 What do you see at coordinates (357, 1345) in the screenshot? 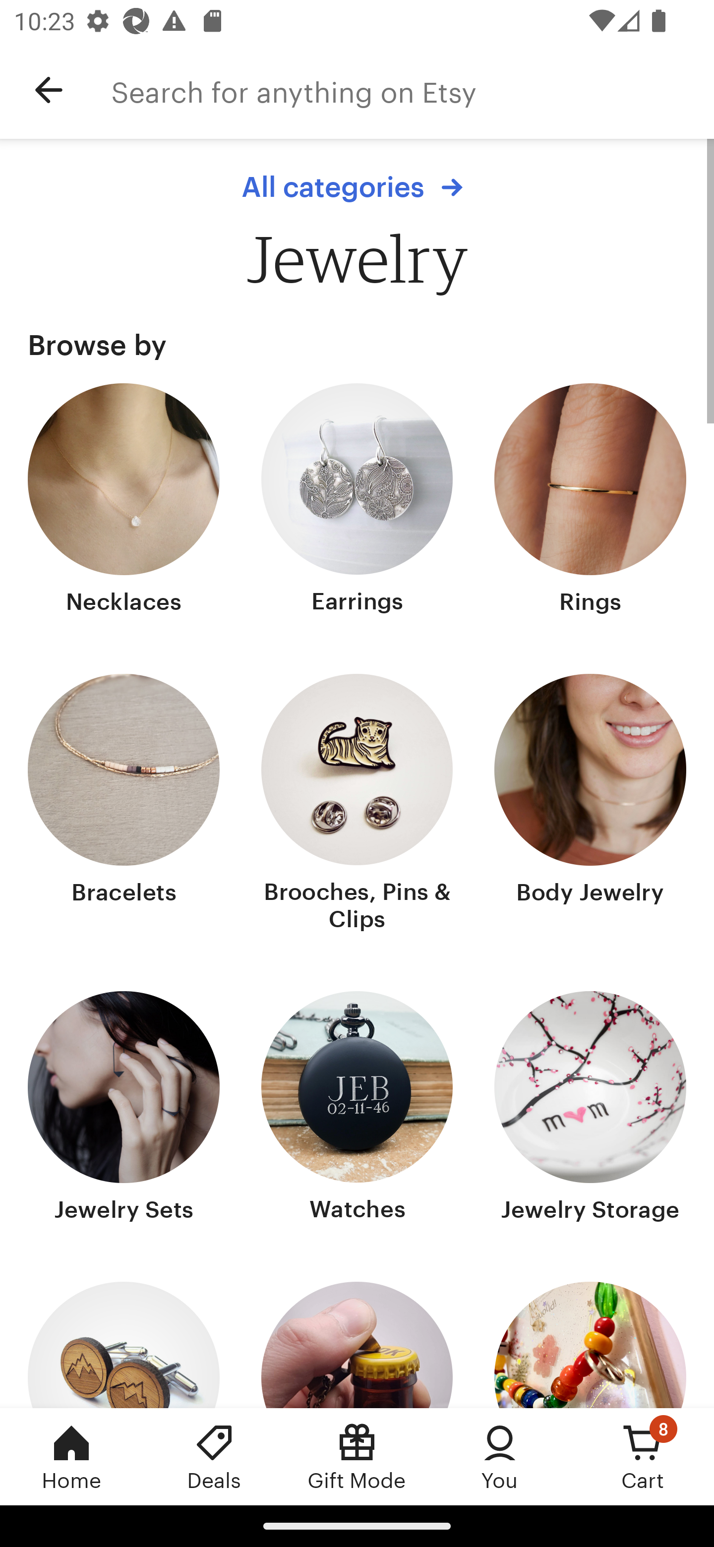
I see `Cremation & Memorial Jewelry` at bounding box center [357, 1345].